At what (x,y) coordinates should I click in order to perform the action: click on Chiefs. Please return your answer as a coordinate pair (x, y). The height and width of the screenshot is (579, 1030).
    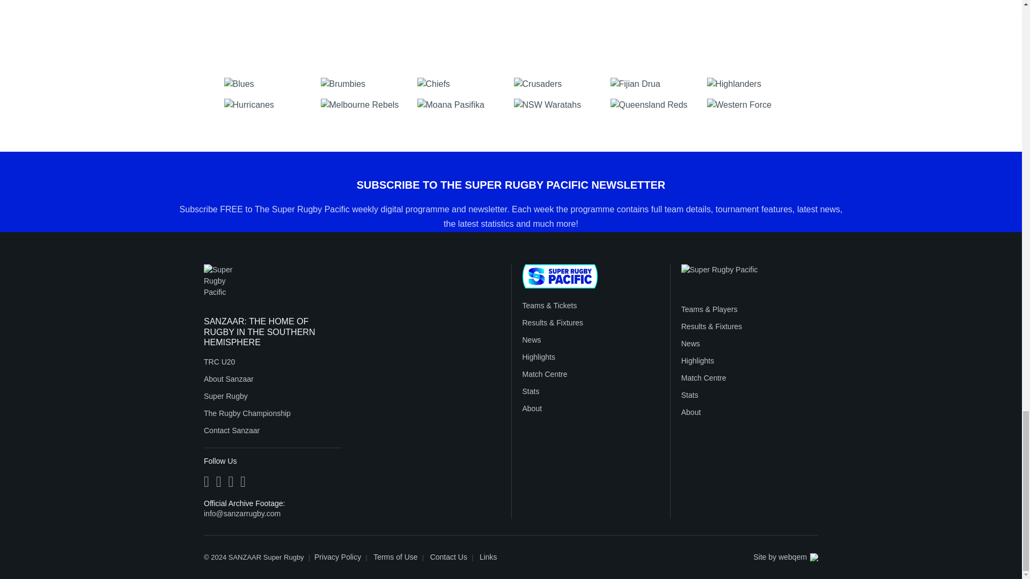
    Looking at the image, I should click on (462, 84).